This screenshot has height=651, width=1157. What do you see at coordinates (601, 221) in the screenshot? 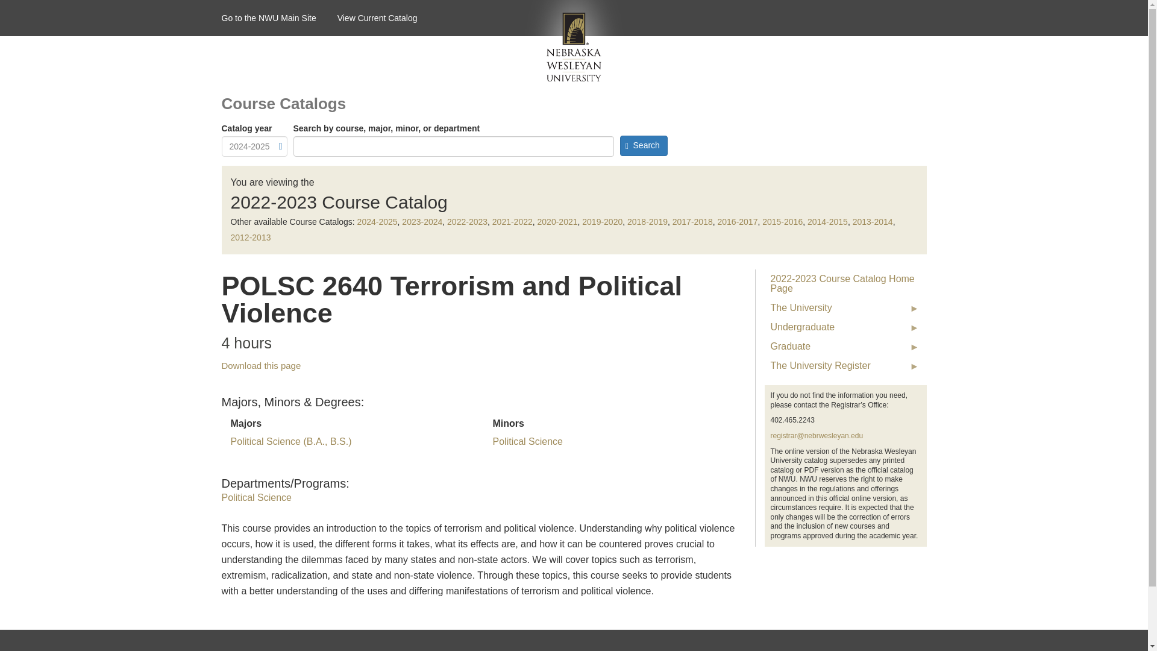
I see `2019-2020` at bounding box center [601, 221].